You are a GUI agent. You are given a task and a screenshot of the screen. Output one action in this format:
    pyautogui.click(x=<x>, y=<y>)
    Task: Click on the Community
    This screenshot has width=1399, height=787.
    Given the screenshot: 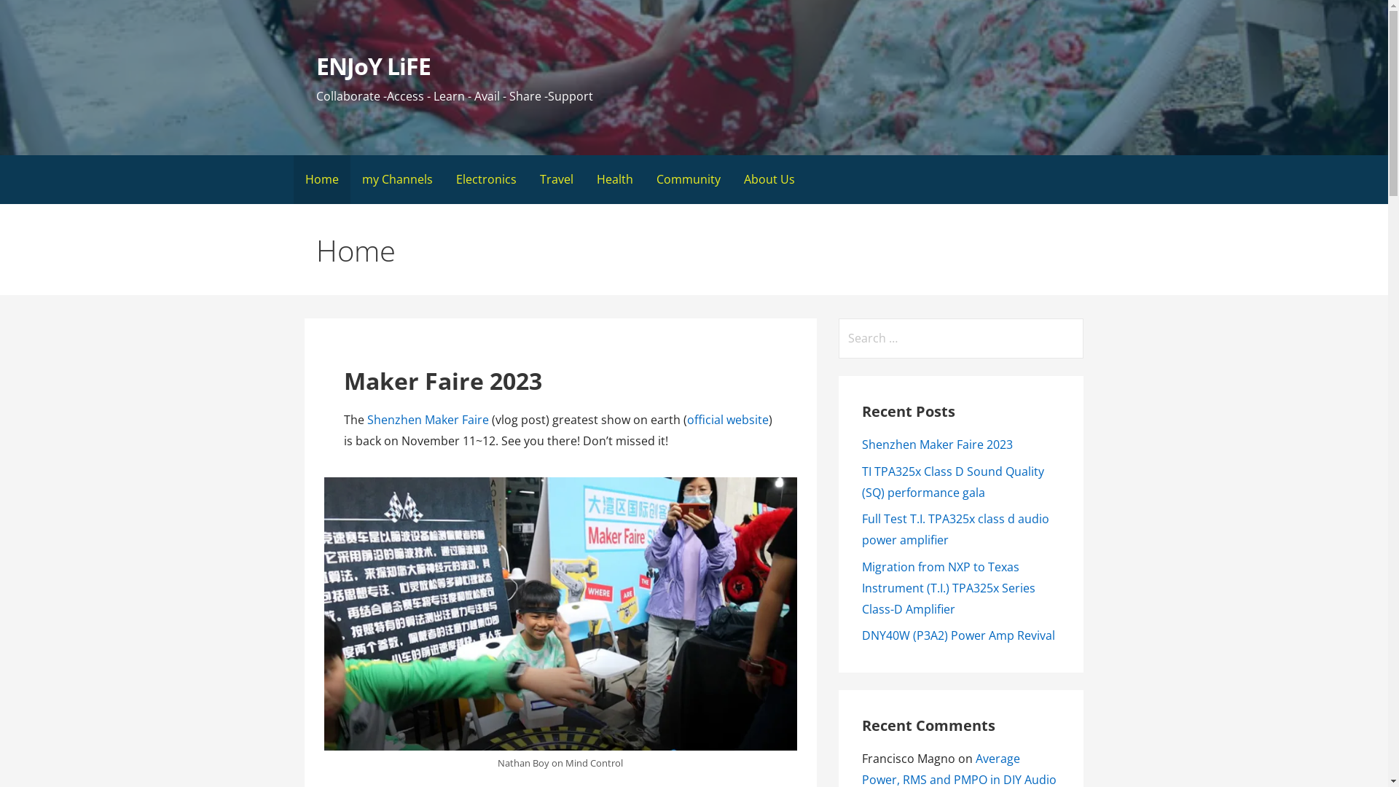 What is the action you would take?
    pyautogui.click(x=688, y=179)
    